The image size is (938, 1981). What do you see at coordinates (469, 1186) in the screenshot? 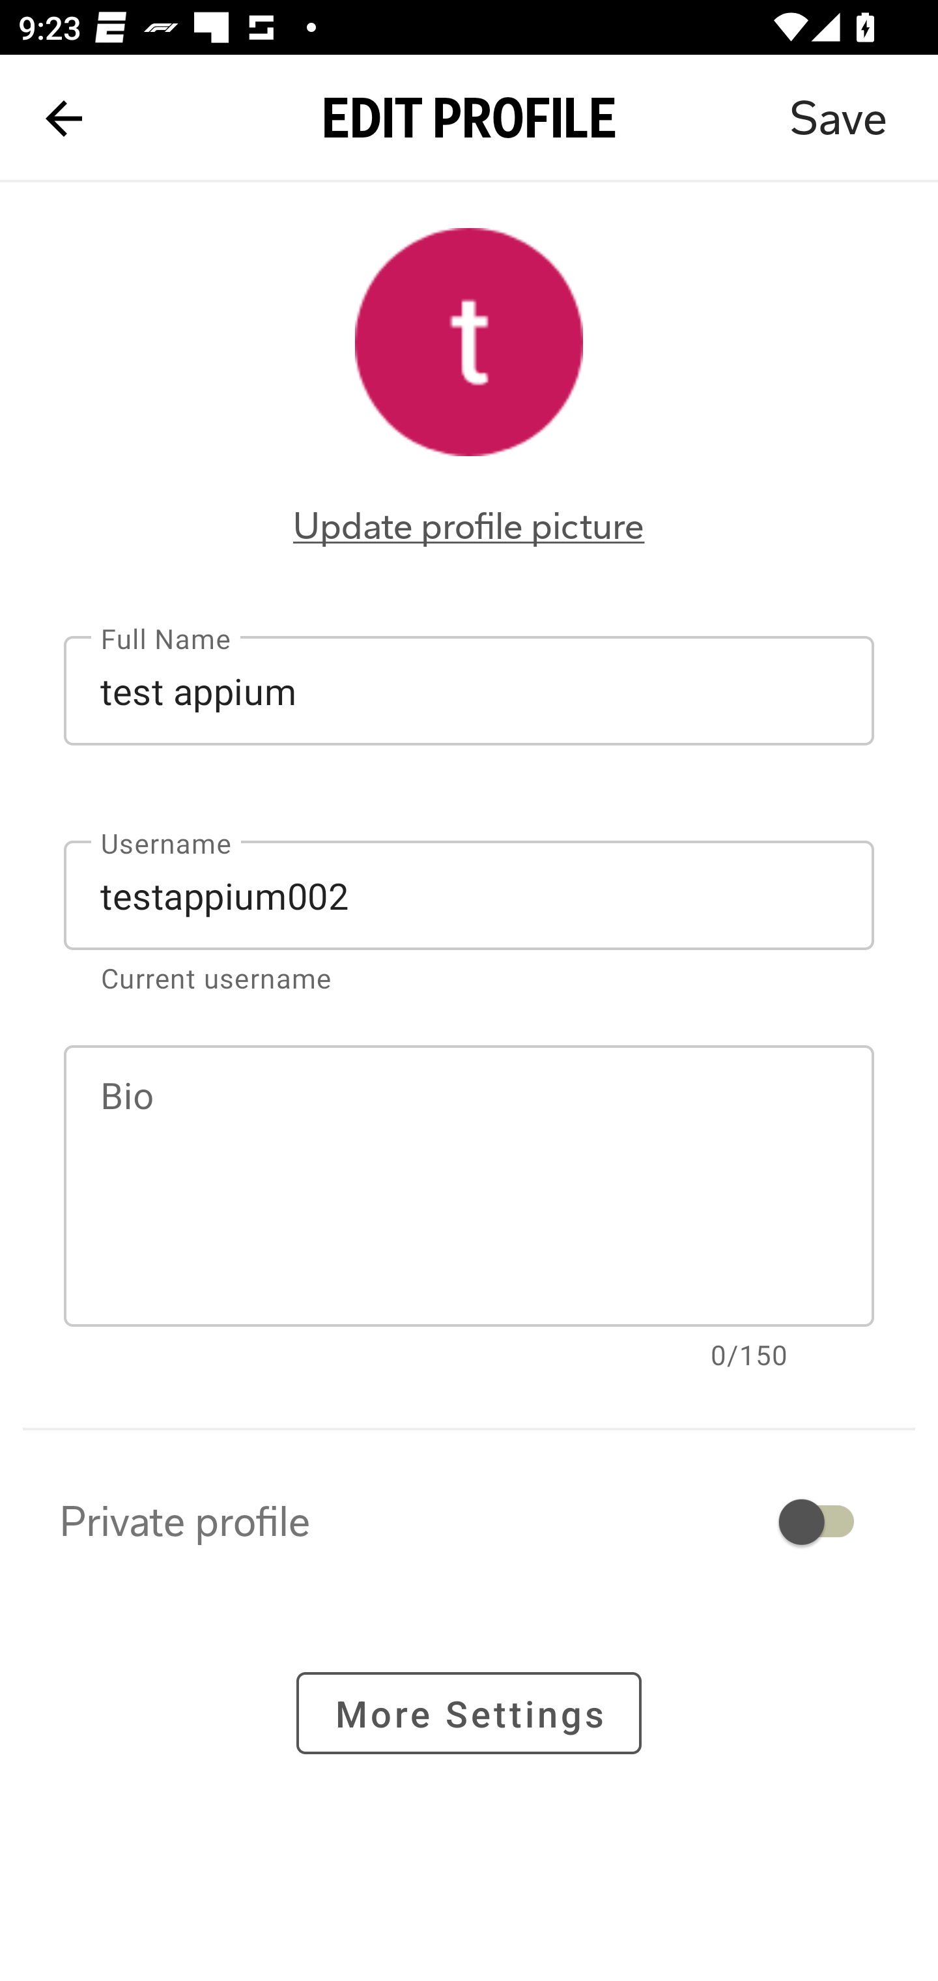
I see `Bio` at bounding box center [469, 1186].